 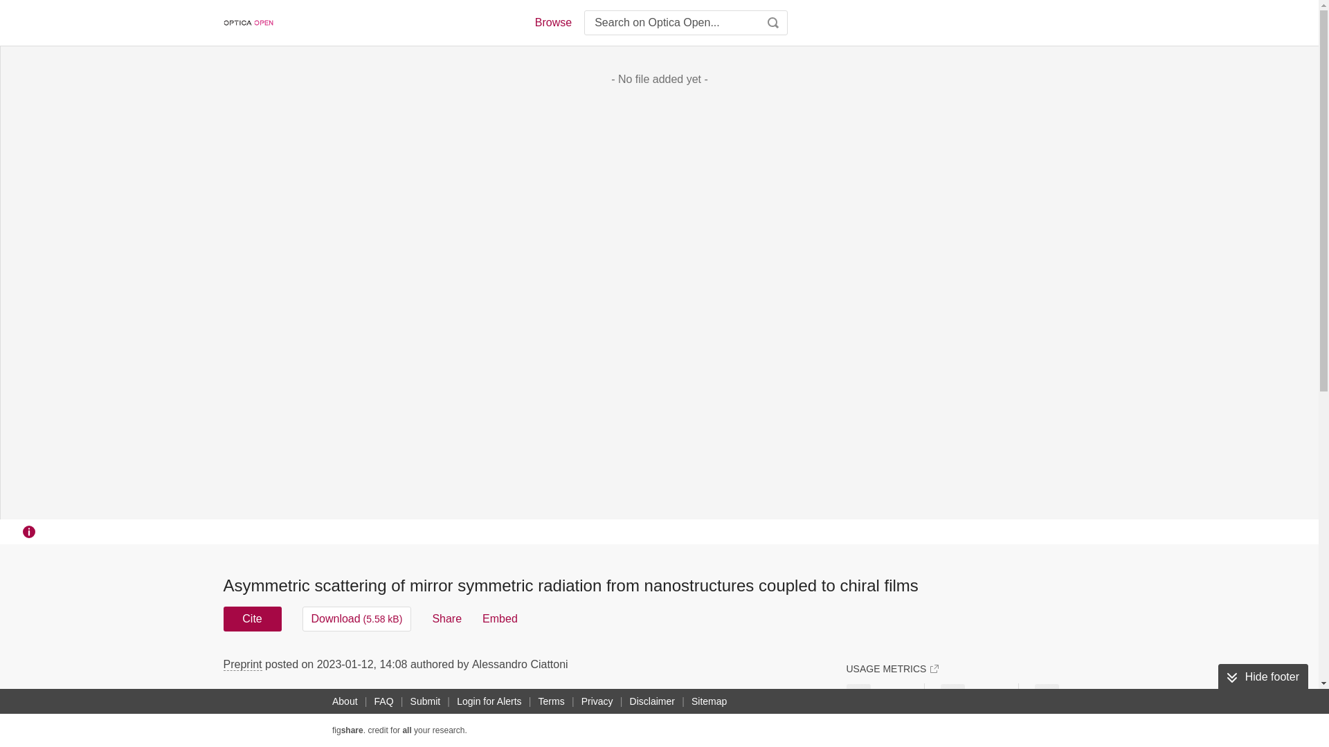 I want to click on Embed, so click(x=500, y=618).